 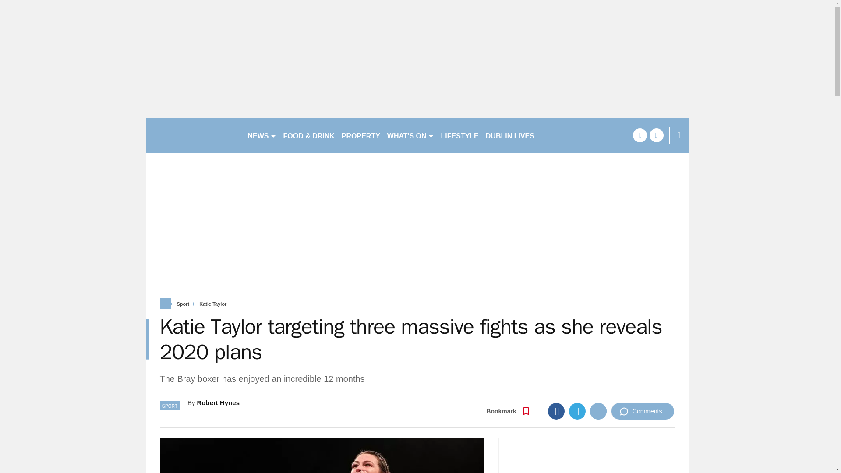 I want to click on facebook, so click(x=640, y=135).